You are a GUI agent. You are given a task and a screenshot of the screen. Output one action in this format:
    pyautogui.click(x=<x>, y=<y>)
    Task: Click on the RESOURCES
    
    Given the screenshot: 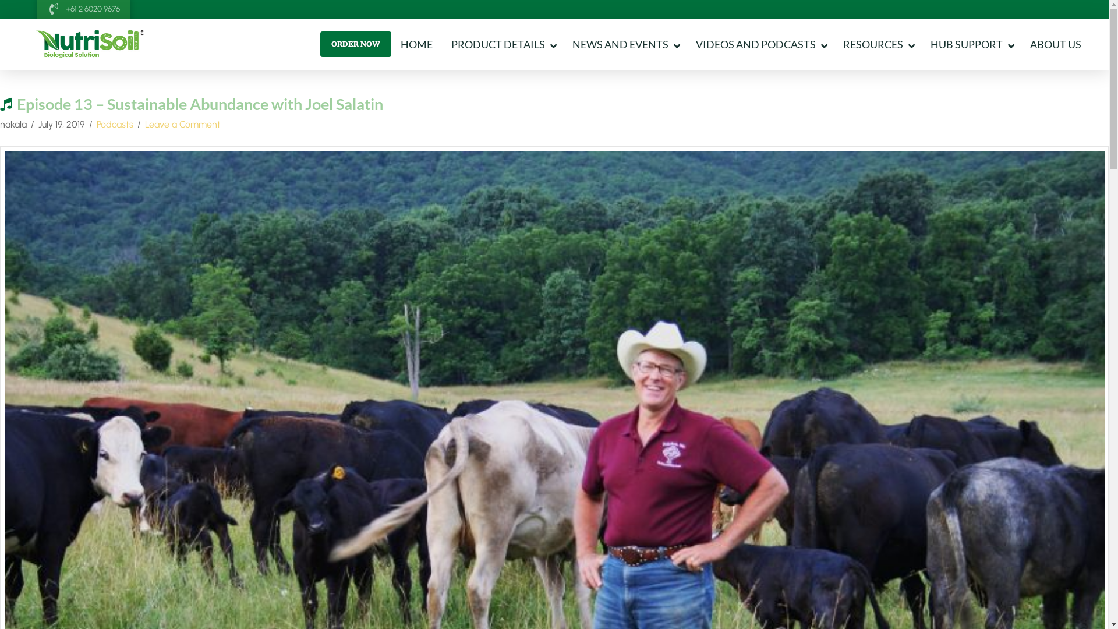 What is the action you would take?
    pyautogui.click(x=878, y=44)
    